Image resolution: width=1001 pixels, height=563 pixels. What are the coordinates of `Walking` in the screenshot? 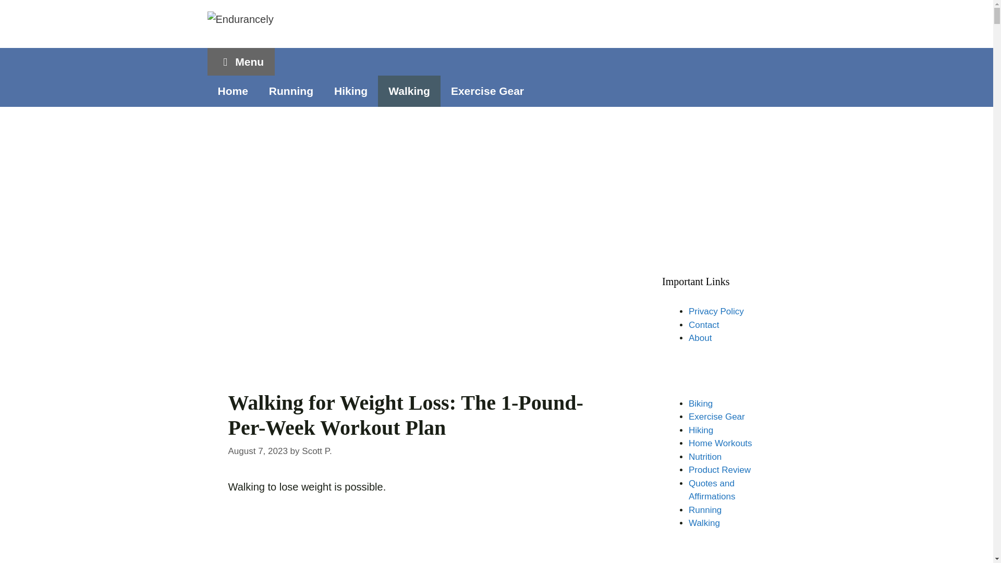 It's located at (409, 91).